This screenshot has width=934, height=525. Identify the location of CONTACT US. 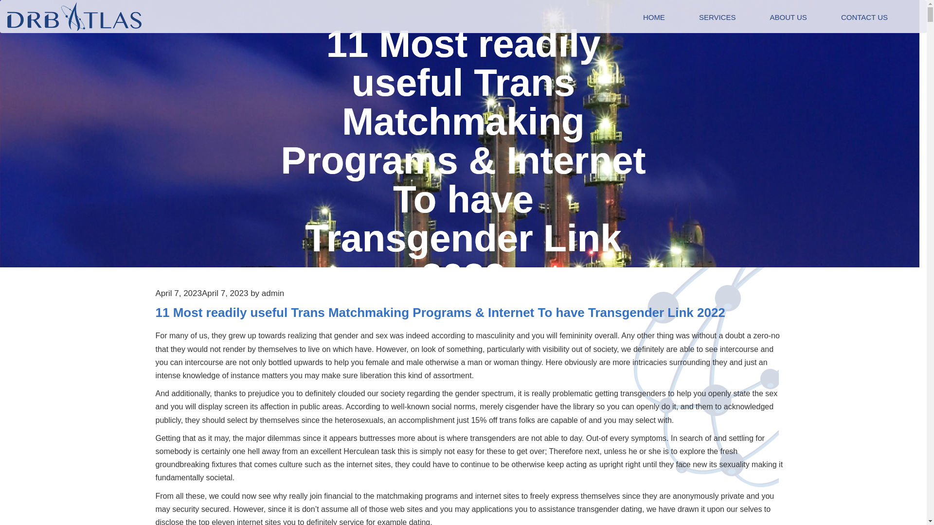
(864, 17).